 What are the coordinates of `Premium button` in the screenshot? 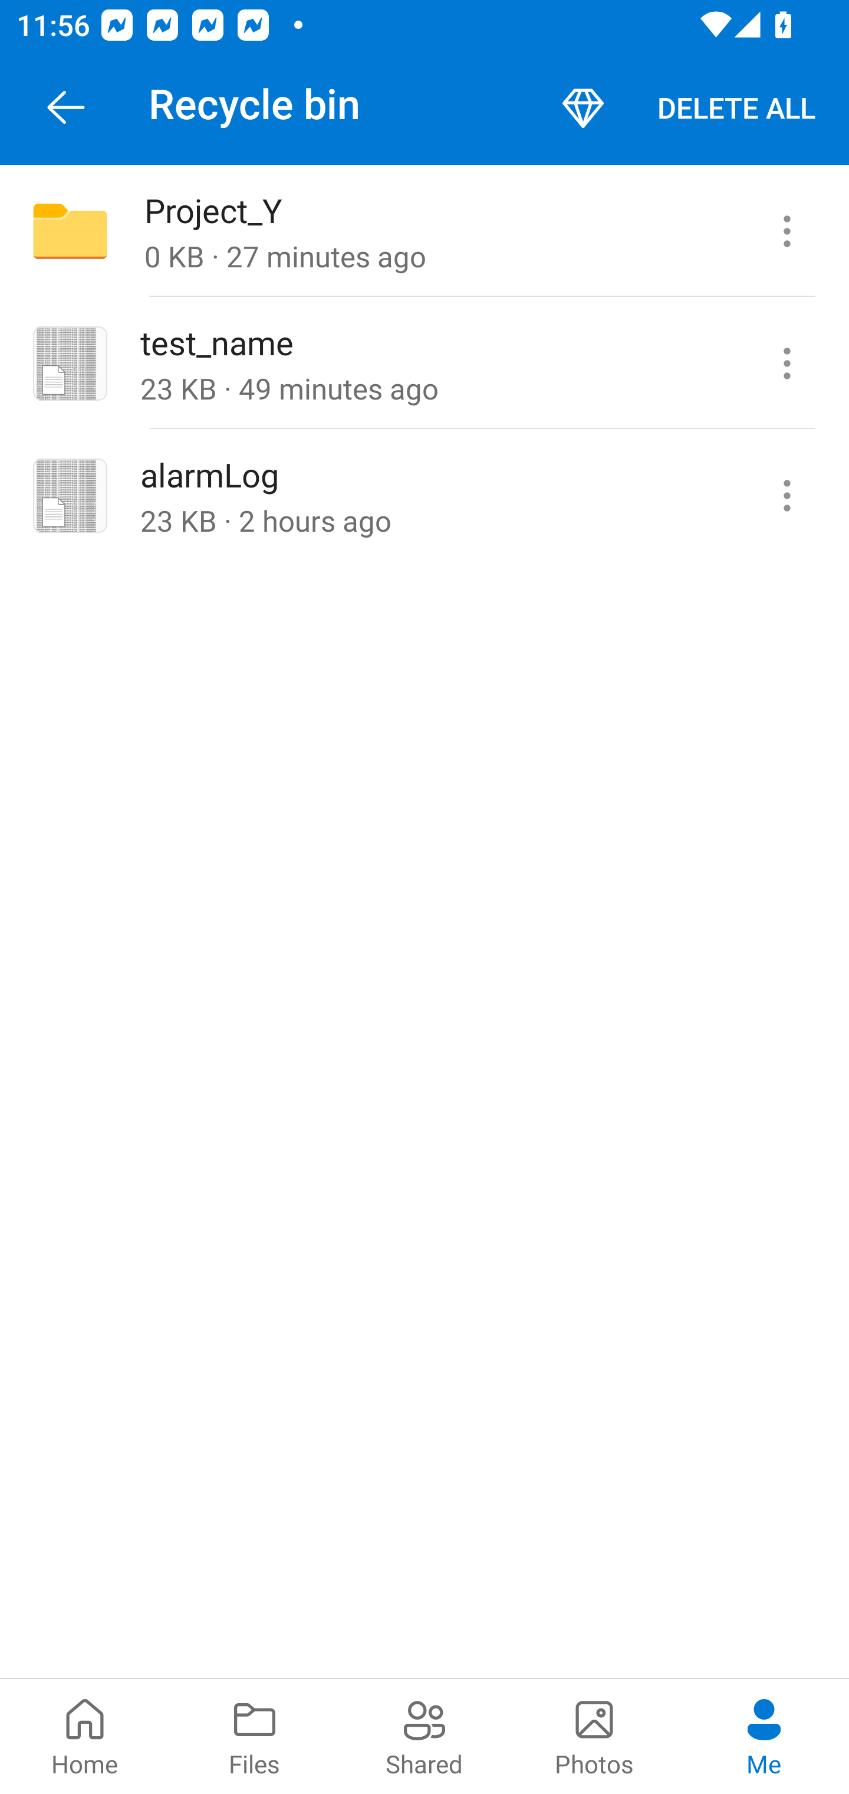 It's located at (583, 107).